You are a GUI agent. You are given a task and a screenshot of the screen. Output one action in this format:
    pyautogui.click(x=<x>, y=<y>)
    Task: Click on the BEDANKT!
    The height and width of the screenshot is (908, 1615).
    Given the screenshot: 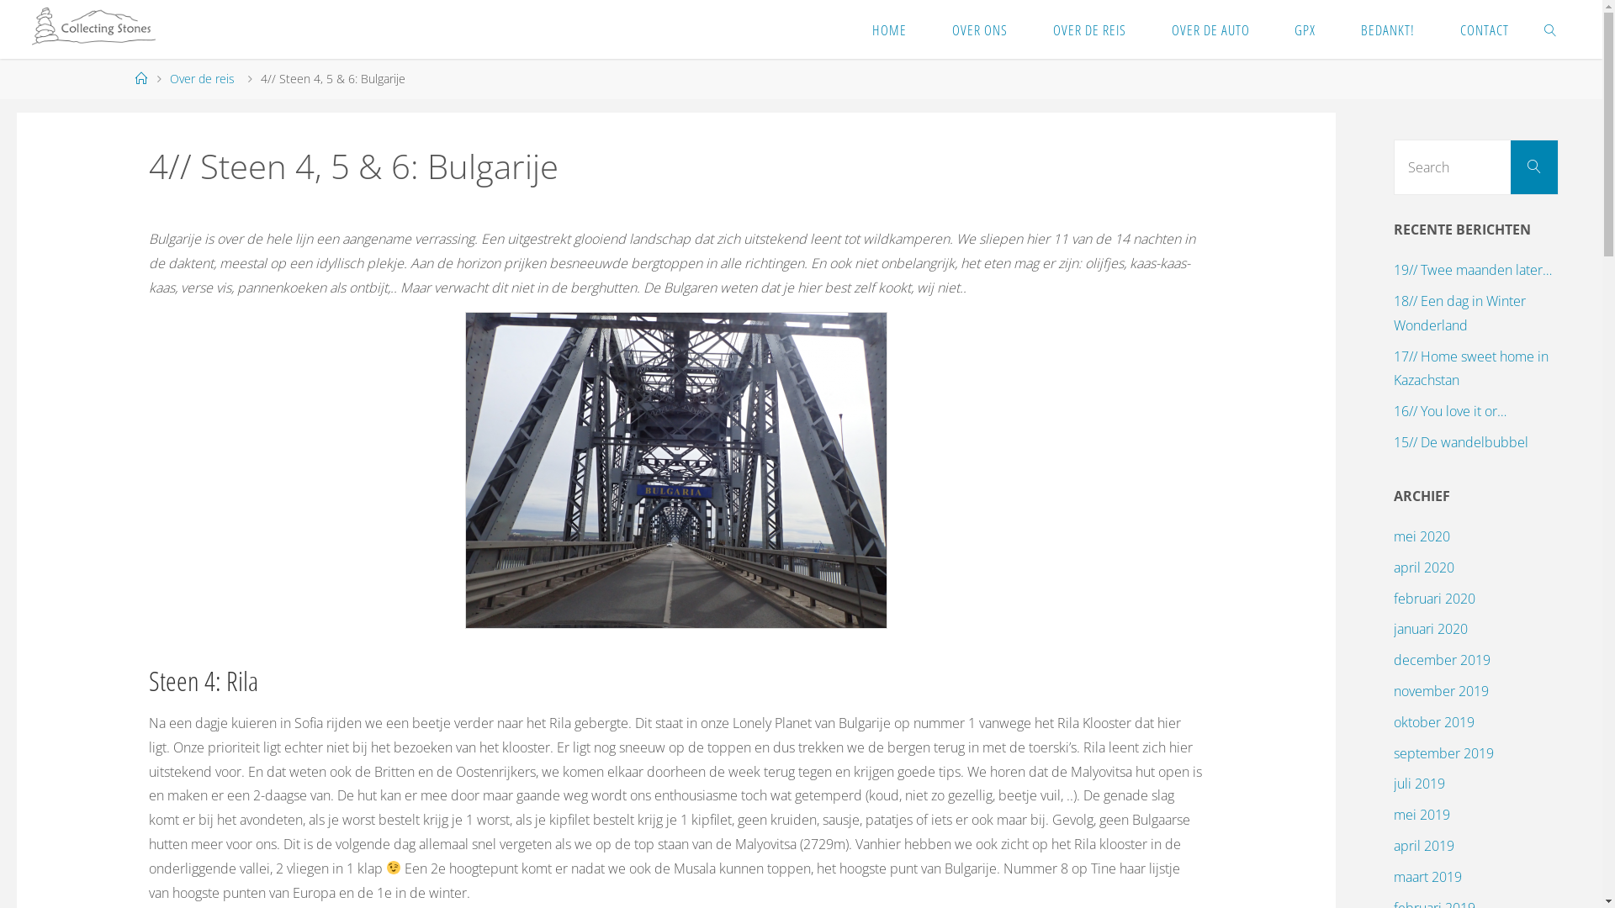 What is the action you would take?
    pyautogui.click(x=1388, y=29)
    